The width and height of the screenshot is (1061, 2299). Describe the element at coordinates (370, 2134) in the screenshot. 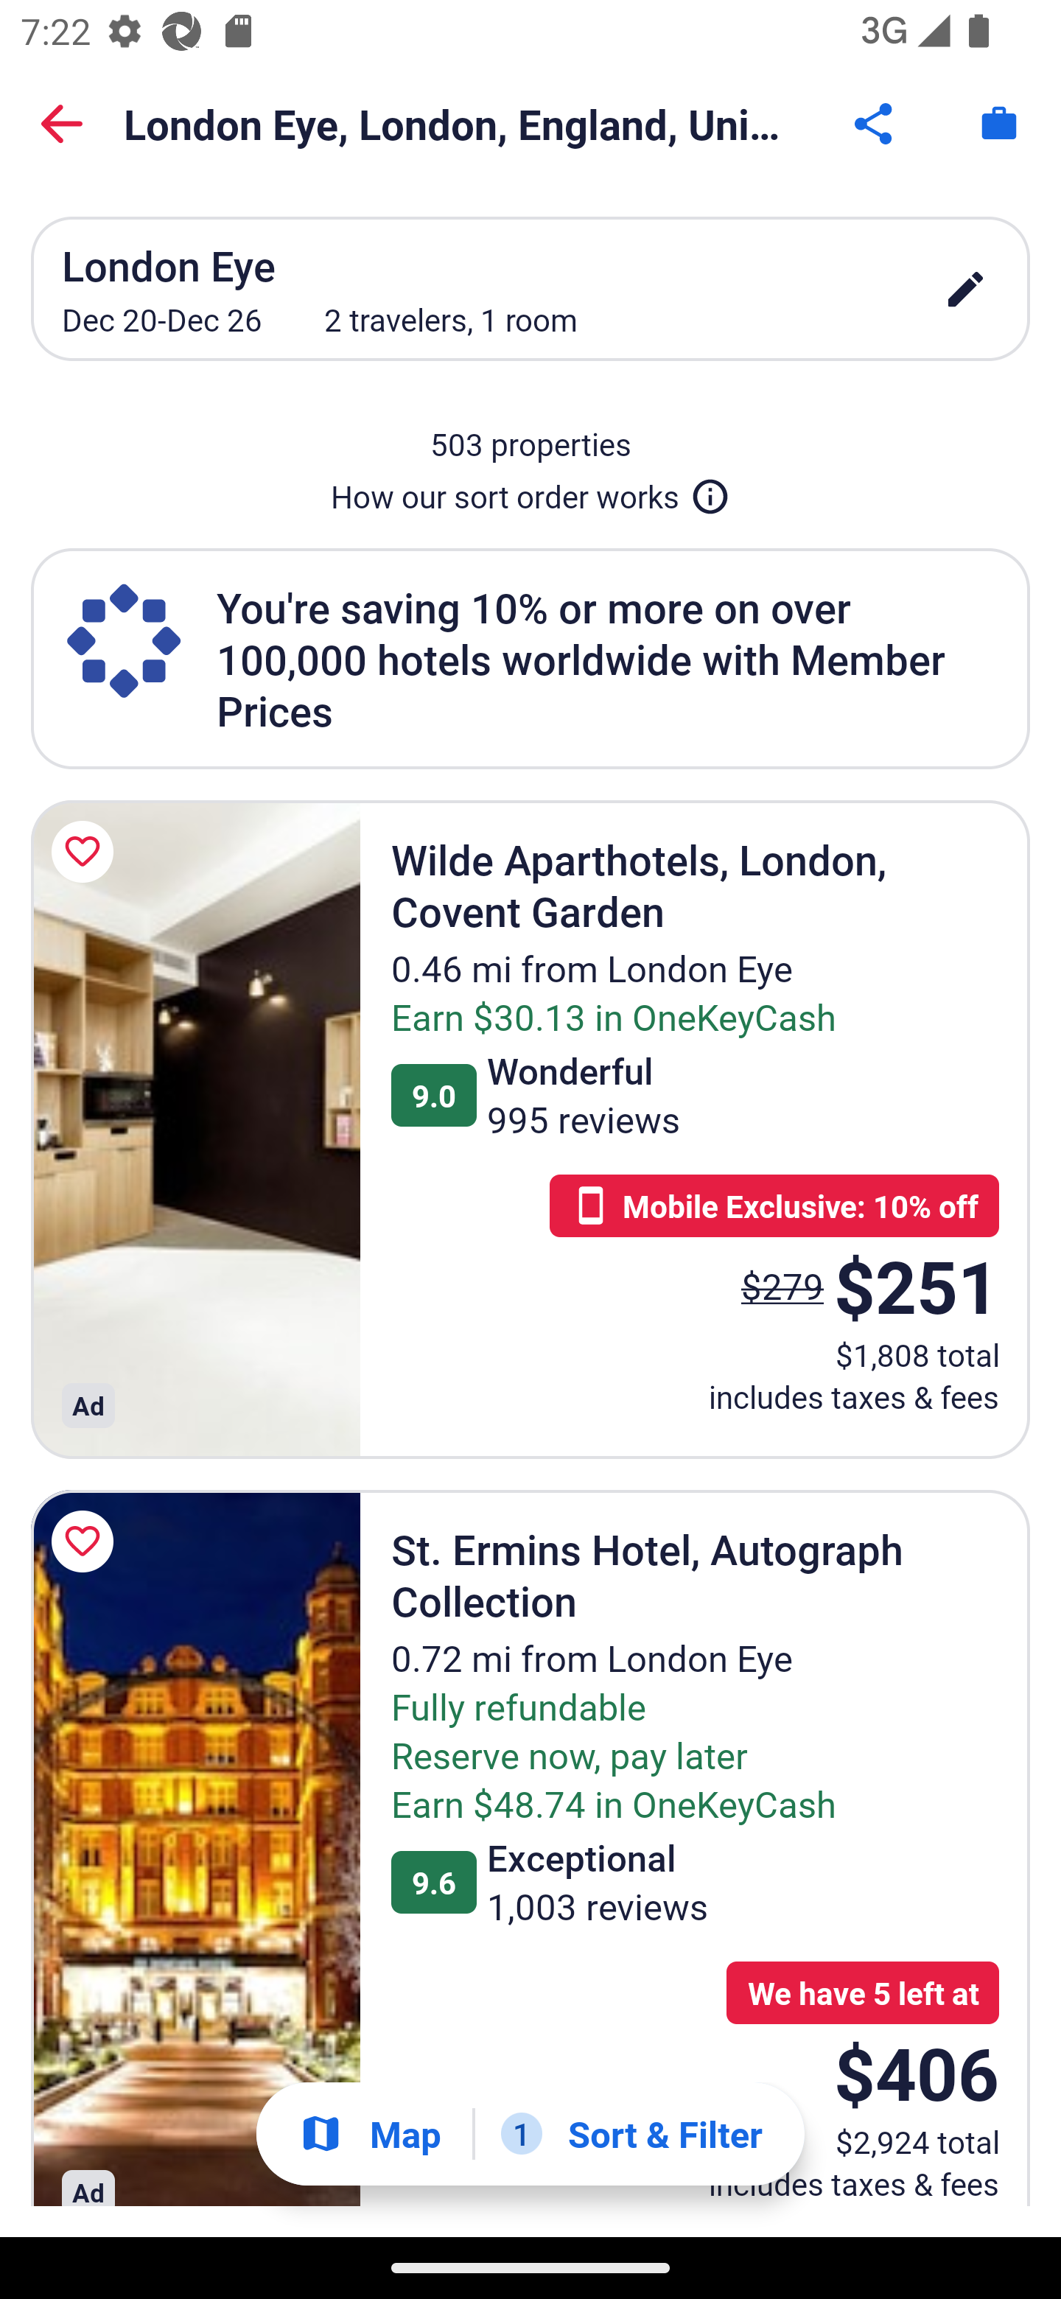

I see `Show map Map Show map Button` at that location.